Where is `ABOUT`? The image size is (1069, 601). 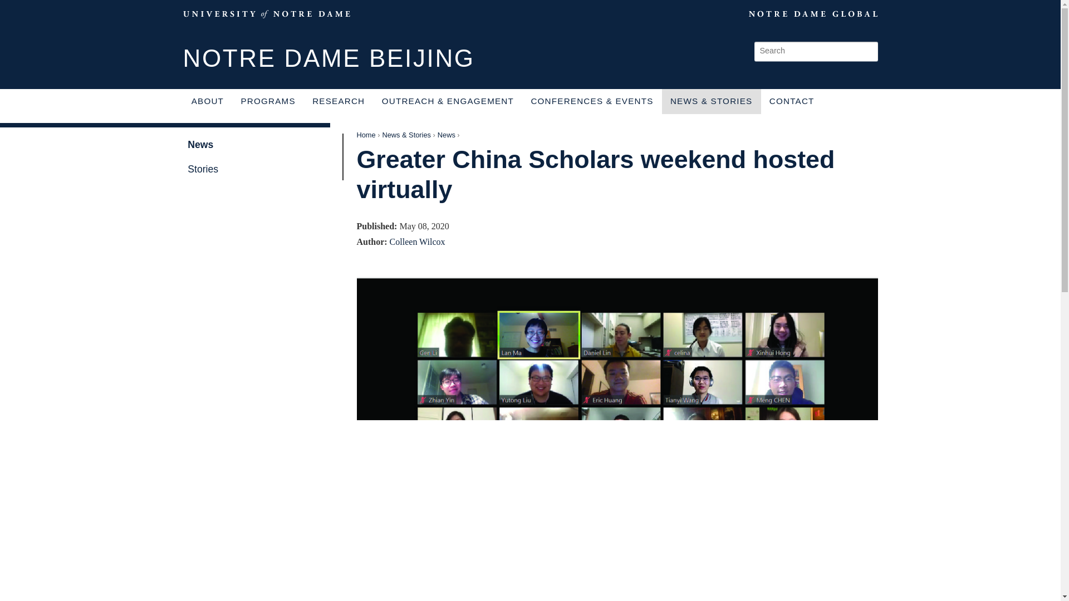 ABOUT is located at coordinates (207, 101).